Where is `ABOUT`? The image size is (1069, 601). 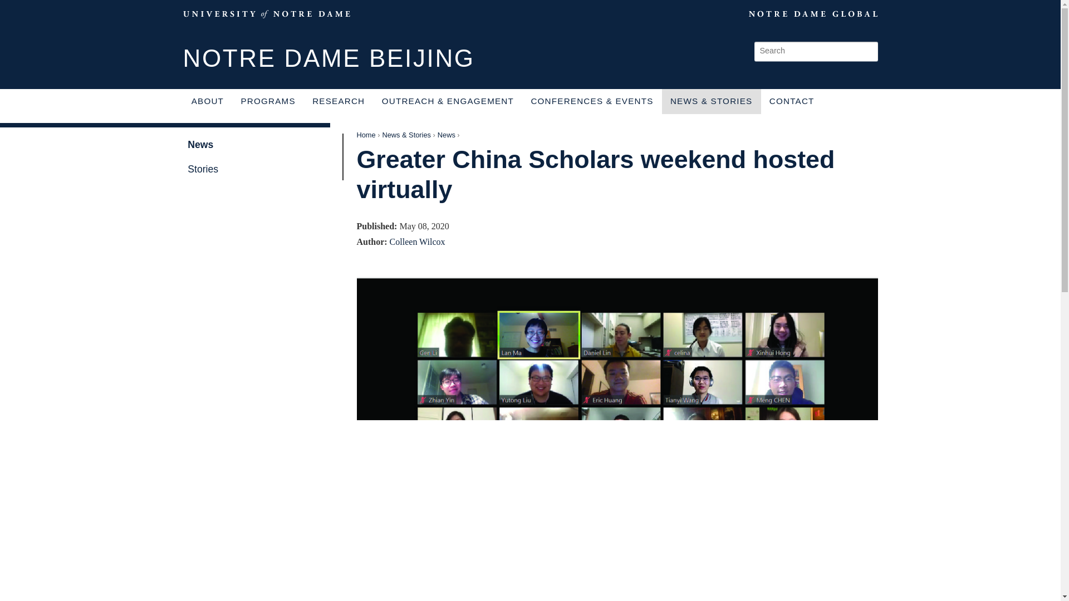 ABOUT is located at coordinates (207, 101).